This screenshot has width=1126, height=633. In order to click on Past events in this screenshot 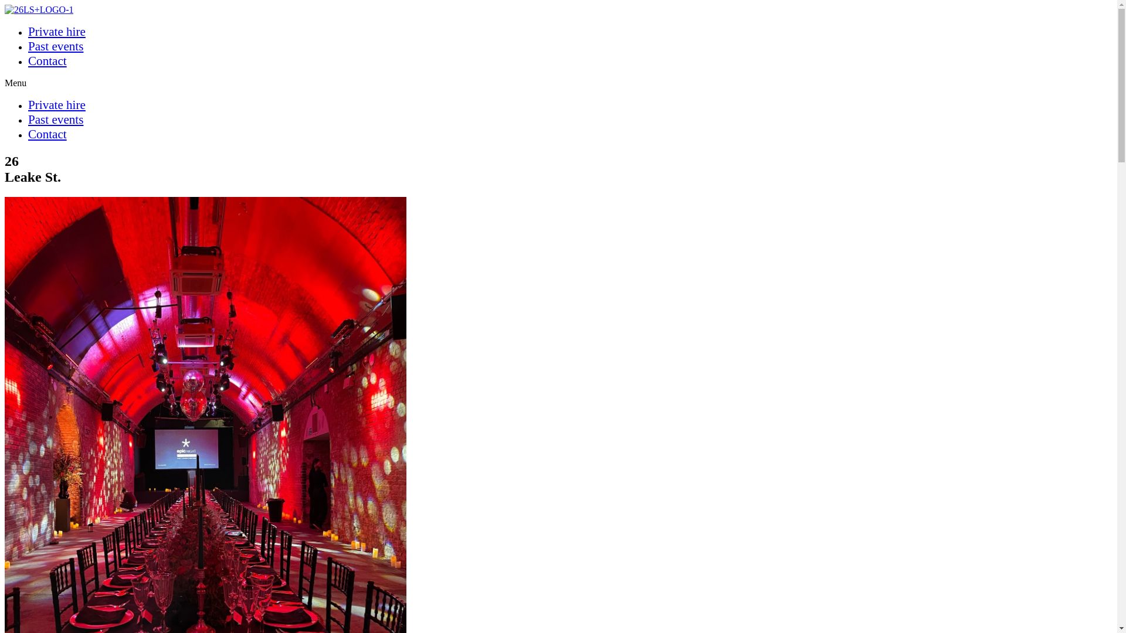, I will do `click(56, 46)`.